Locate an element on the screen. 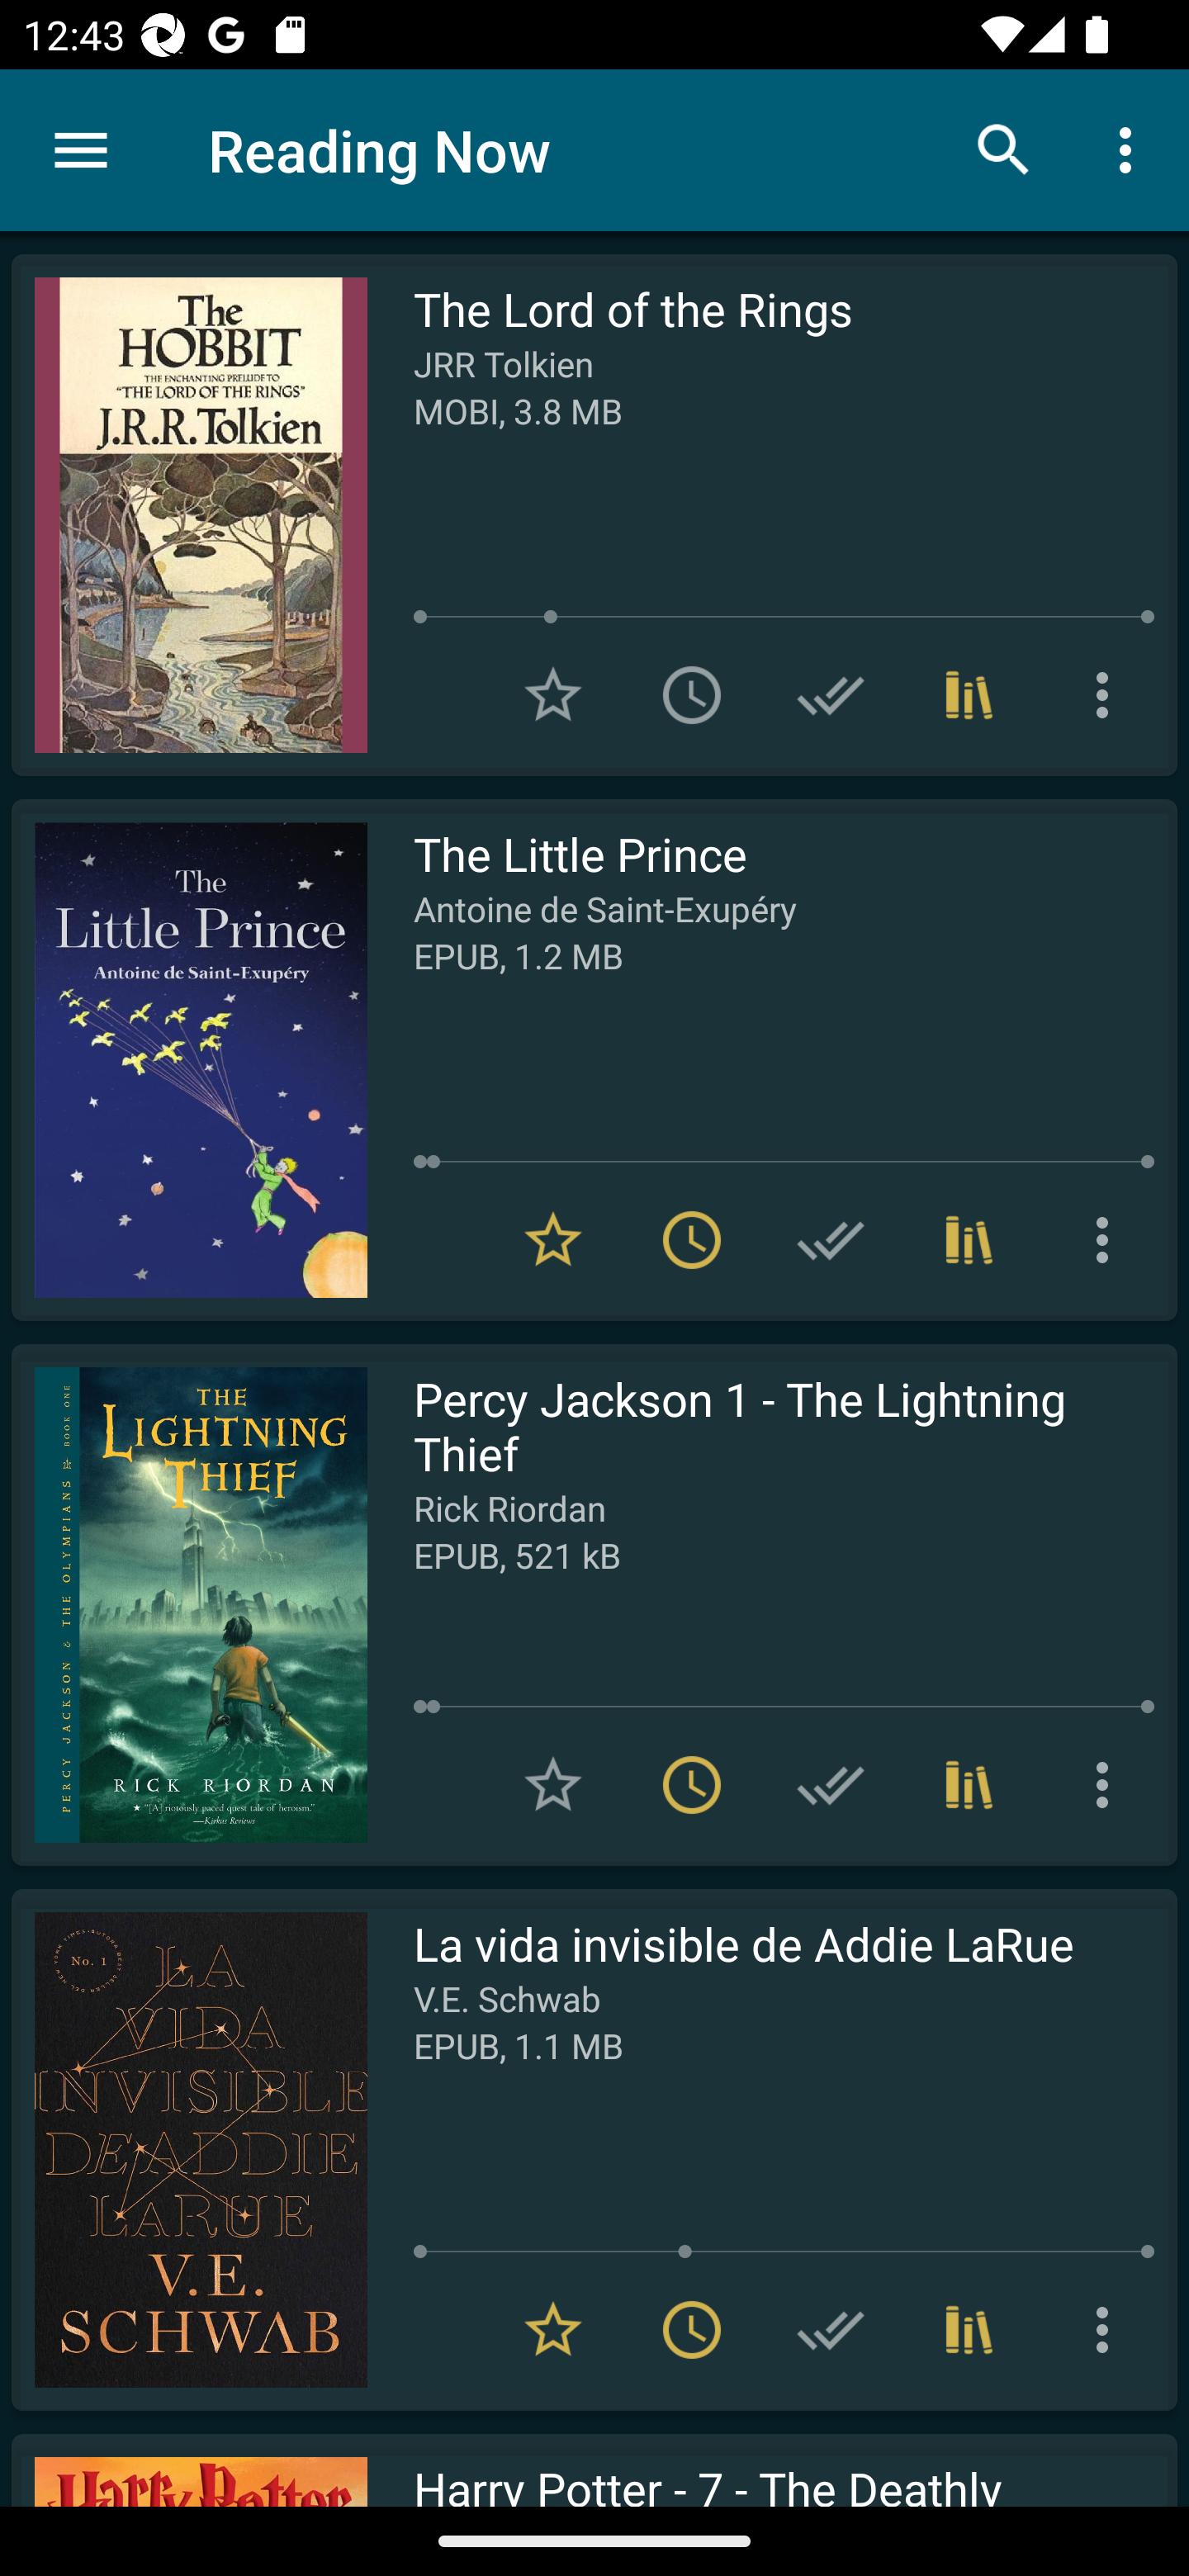  Add to Favorites is located at coordinates (553, 1785).